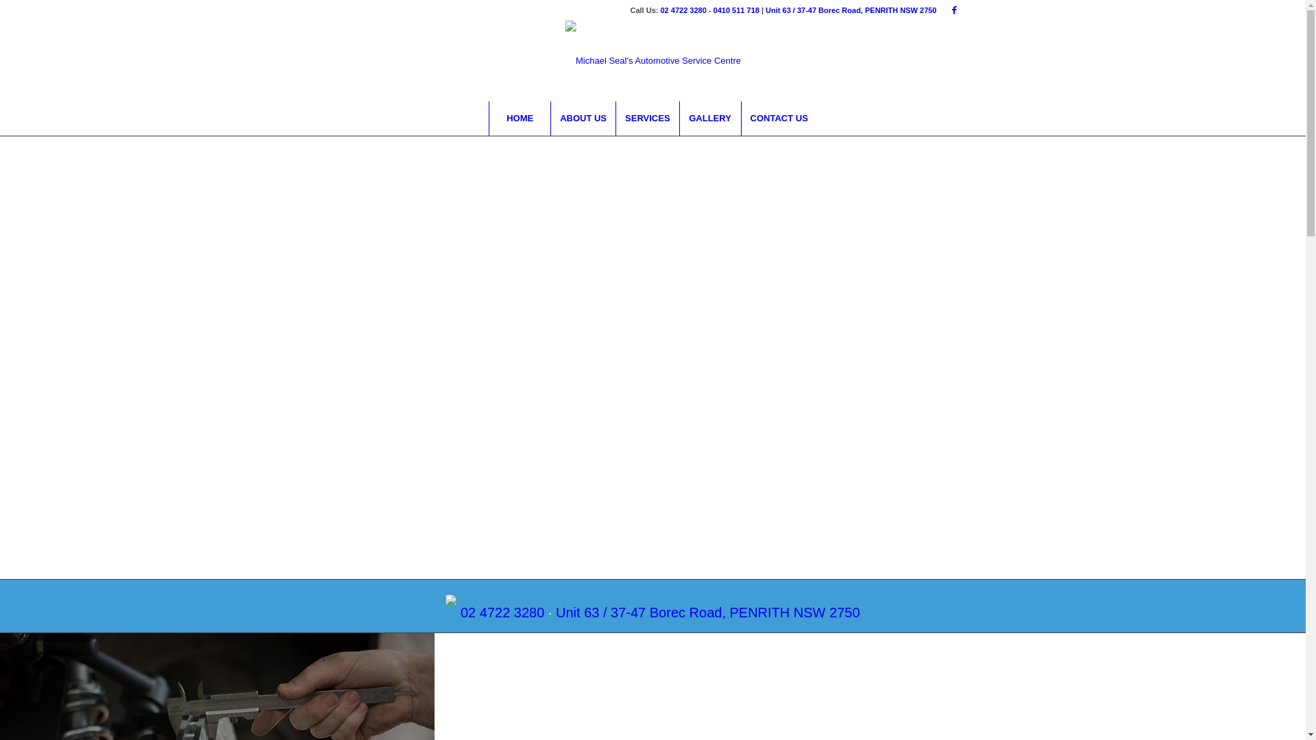 The height and width of the screenshot is (740, 1316). I want to click on 02 4722 3280, so click(502, 612).